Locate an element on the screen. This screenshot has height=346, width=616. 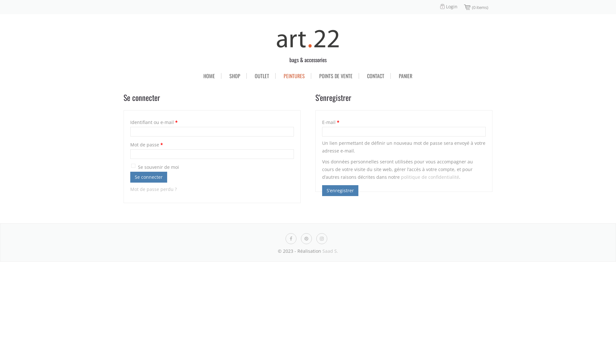
POINTS DE VENTE is located at coordinates (336, 76).